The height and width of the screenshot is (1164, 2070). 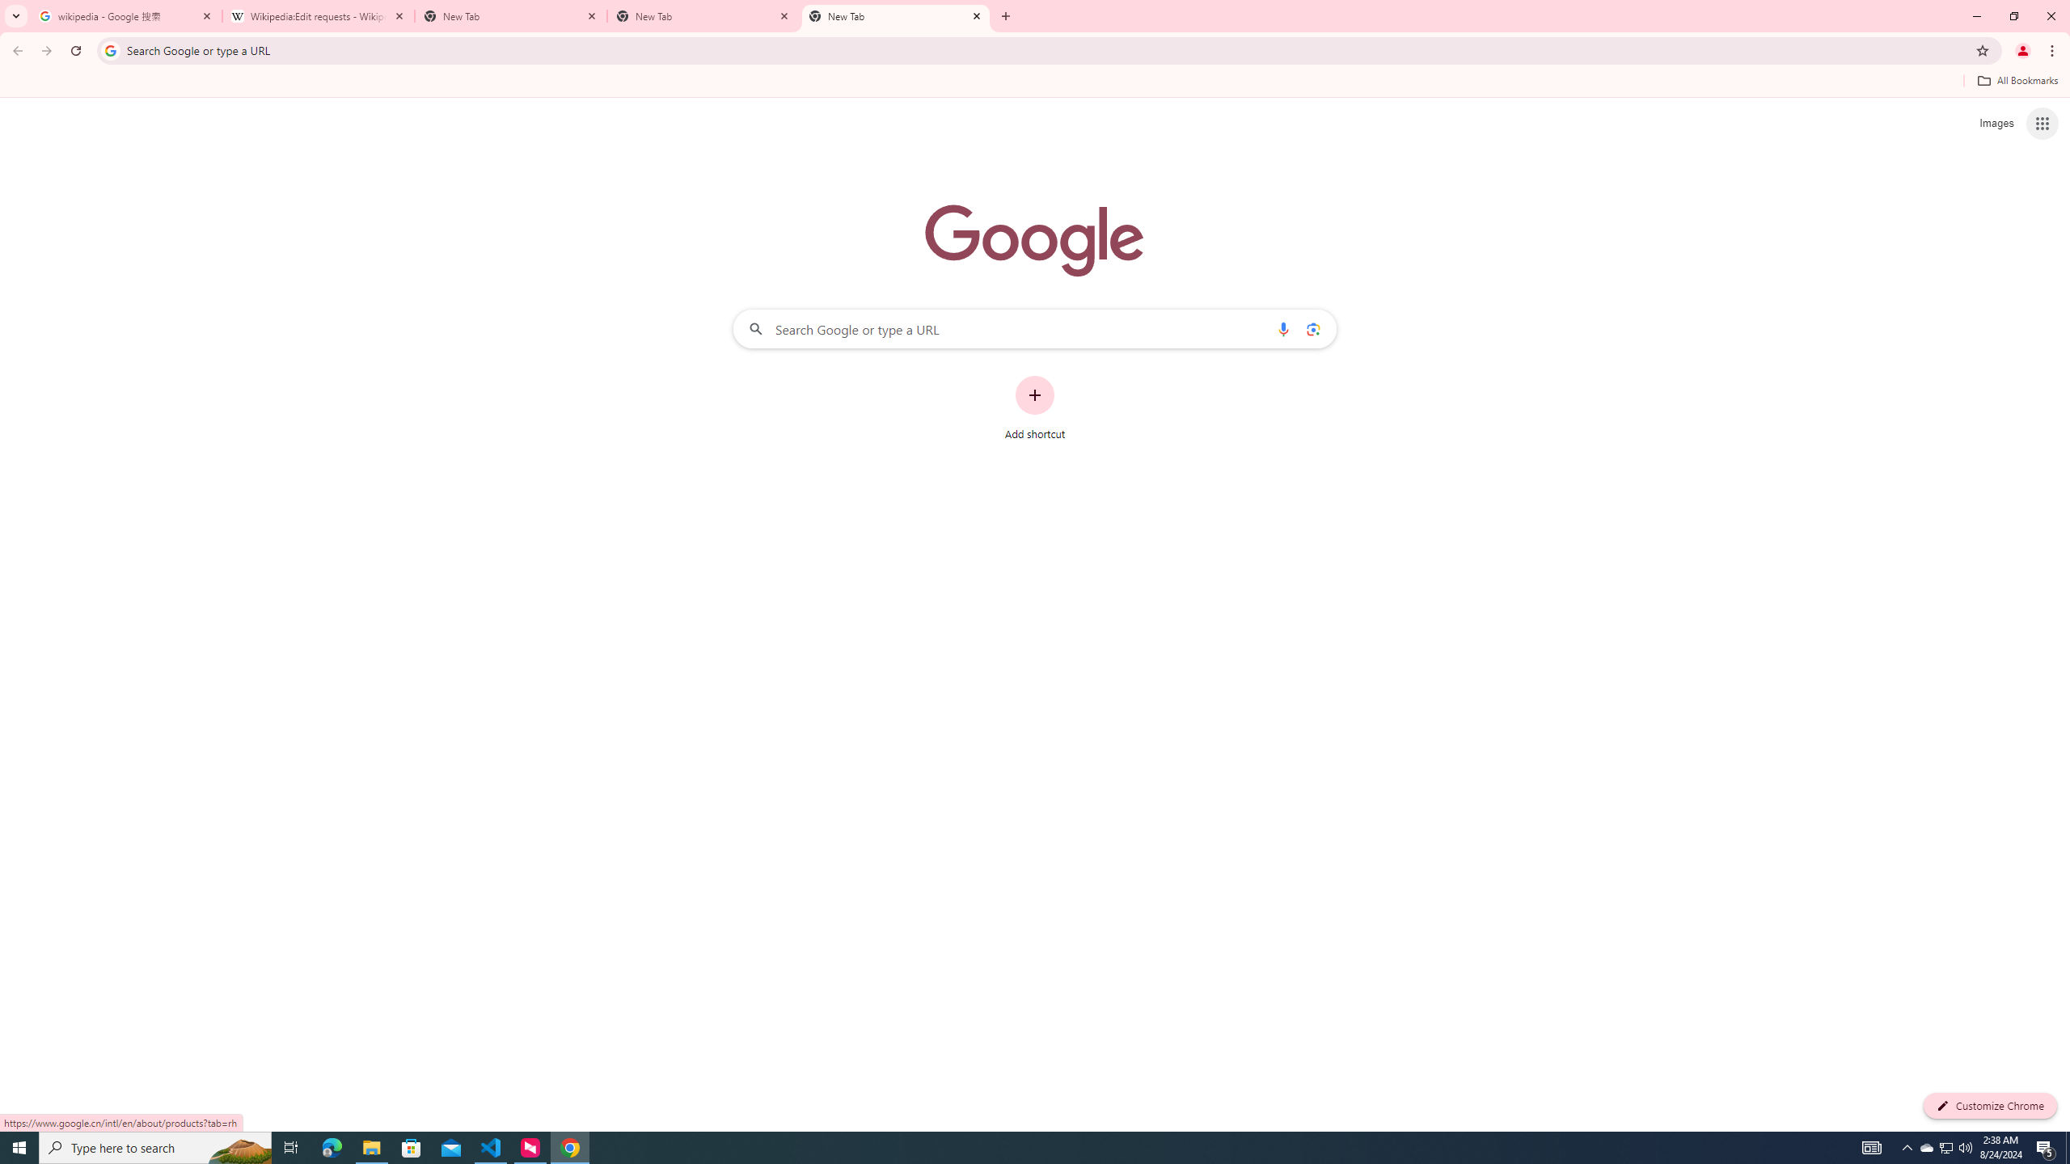 I want to click on Search by image, so click(x=1312, y=328).